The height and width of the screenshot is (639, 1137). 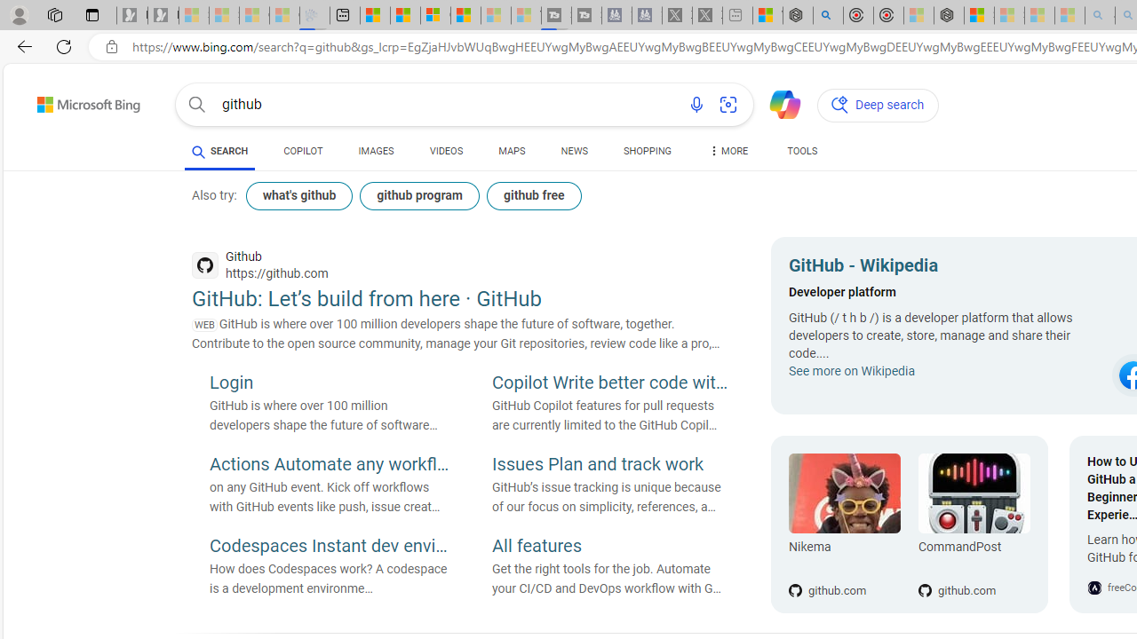 What do you see at coordinates (844, 550) in the screenshot?
I see `Nikema` at bounding box center [844, 550].